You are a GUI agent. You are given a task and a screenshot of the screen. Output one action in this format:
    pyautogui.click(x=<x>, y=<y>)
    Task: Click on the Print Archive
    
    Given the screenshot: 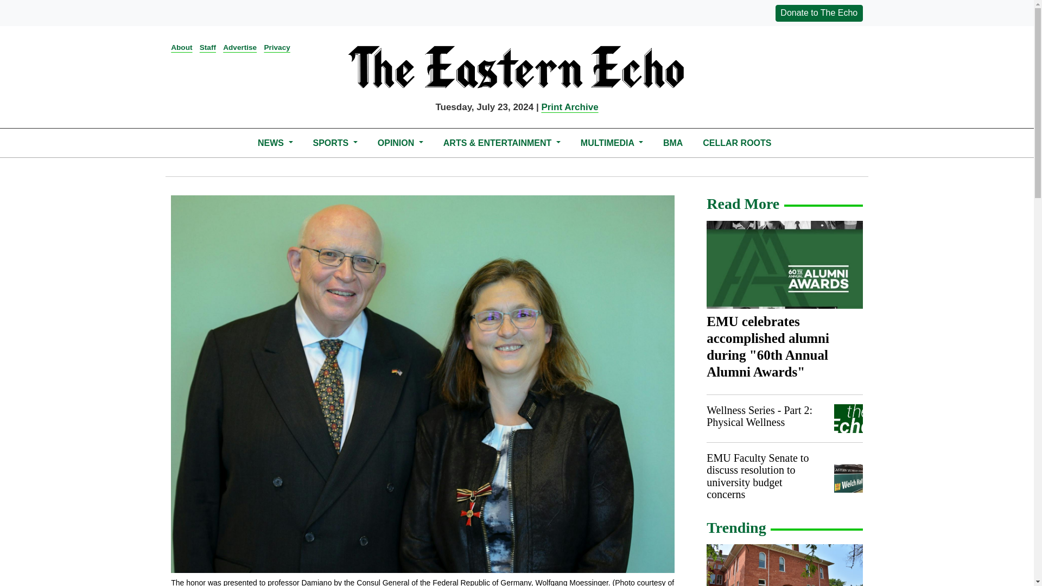 What is the action you would take?
    pyautogui.click(x=569, y=107)
    